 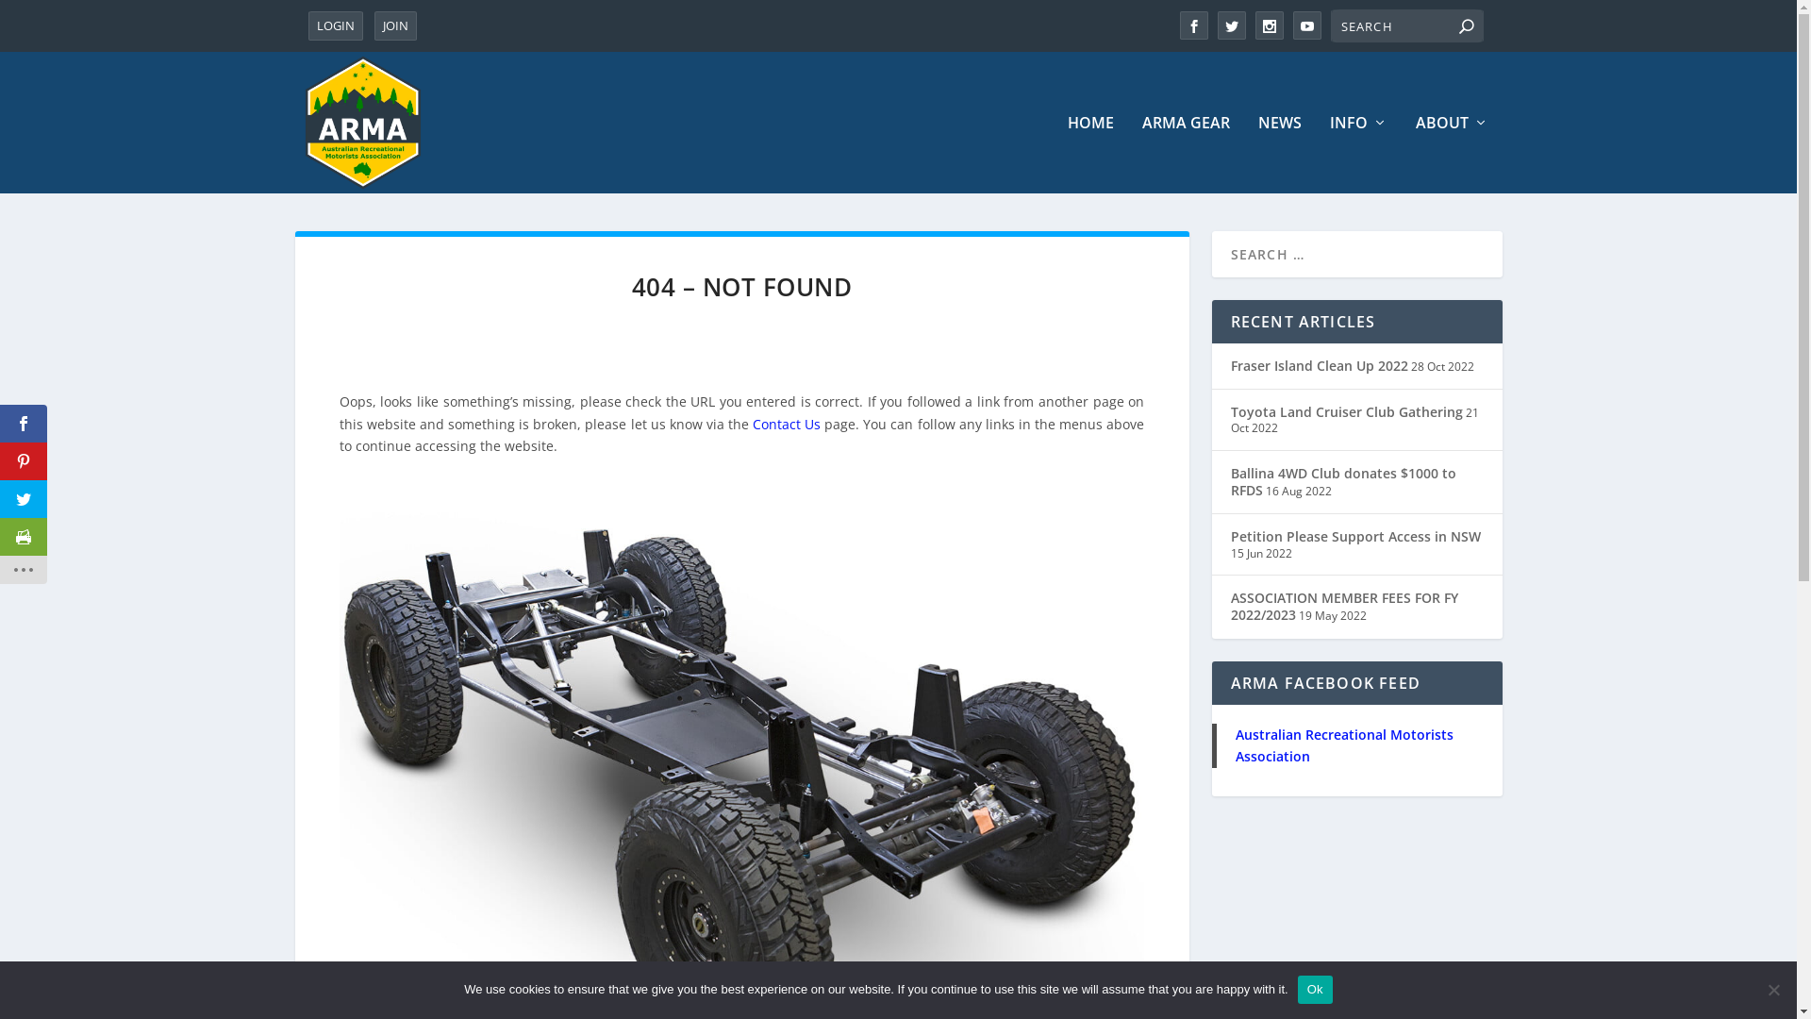 What do you see at coordinates (1346, 411) in the screenshot?
I see `Toyota Land Cruiser Club Gathering` at bounding box center [1346, 411].